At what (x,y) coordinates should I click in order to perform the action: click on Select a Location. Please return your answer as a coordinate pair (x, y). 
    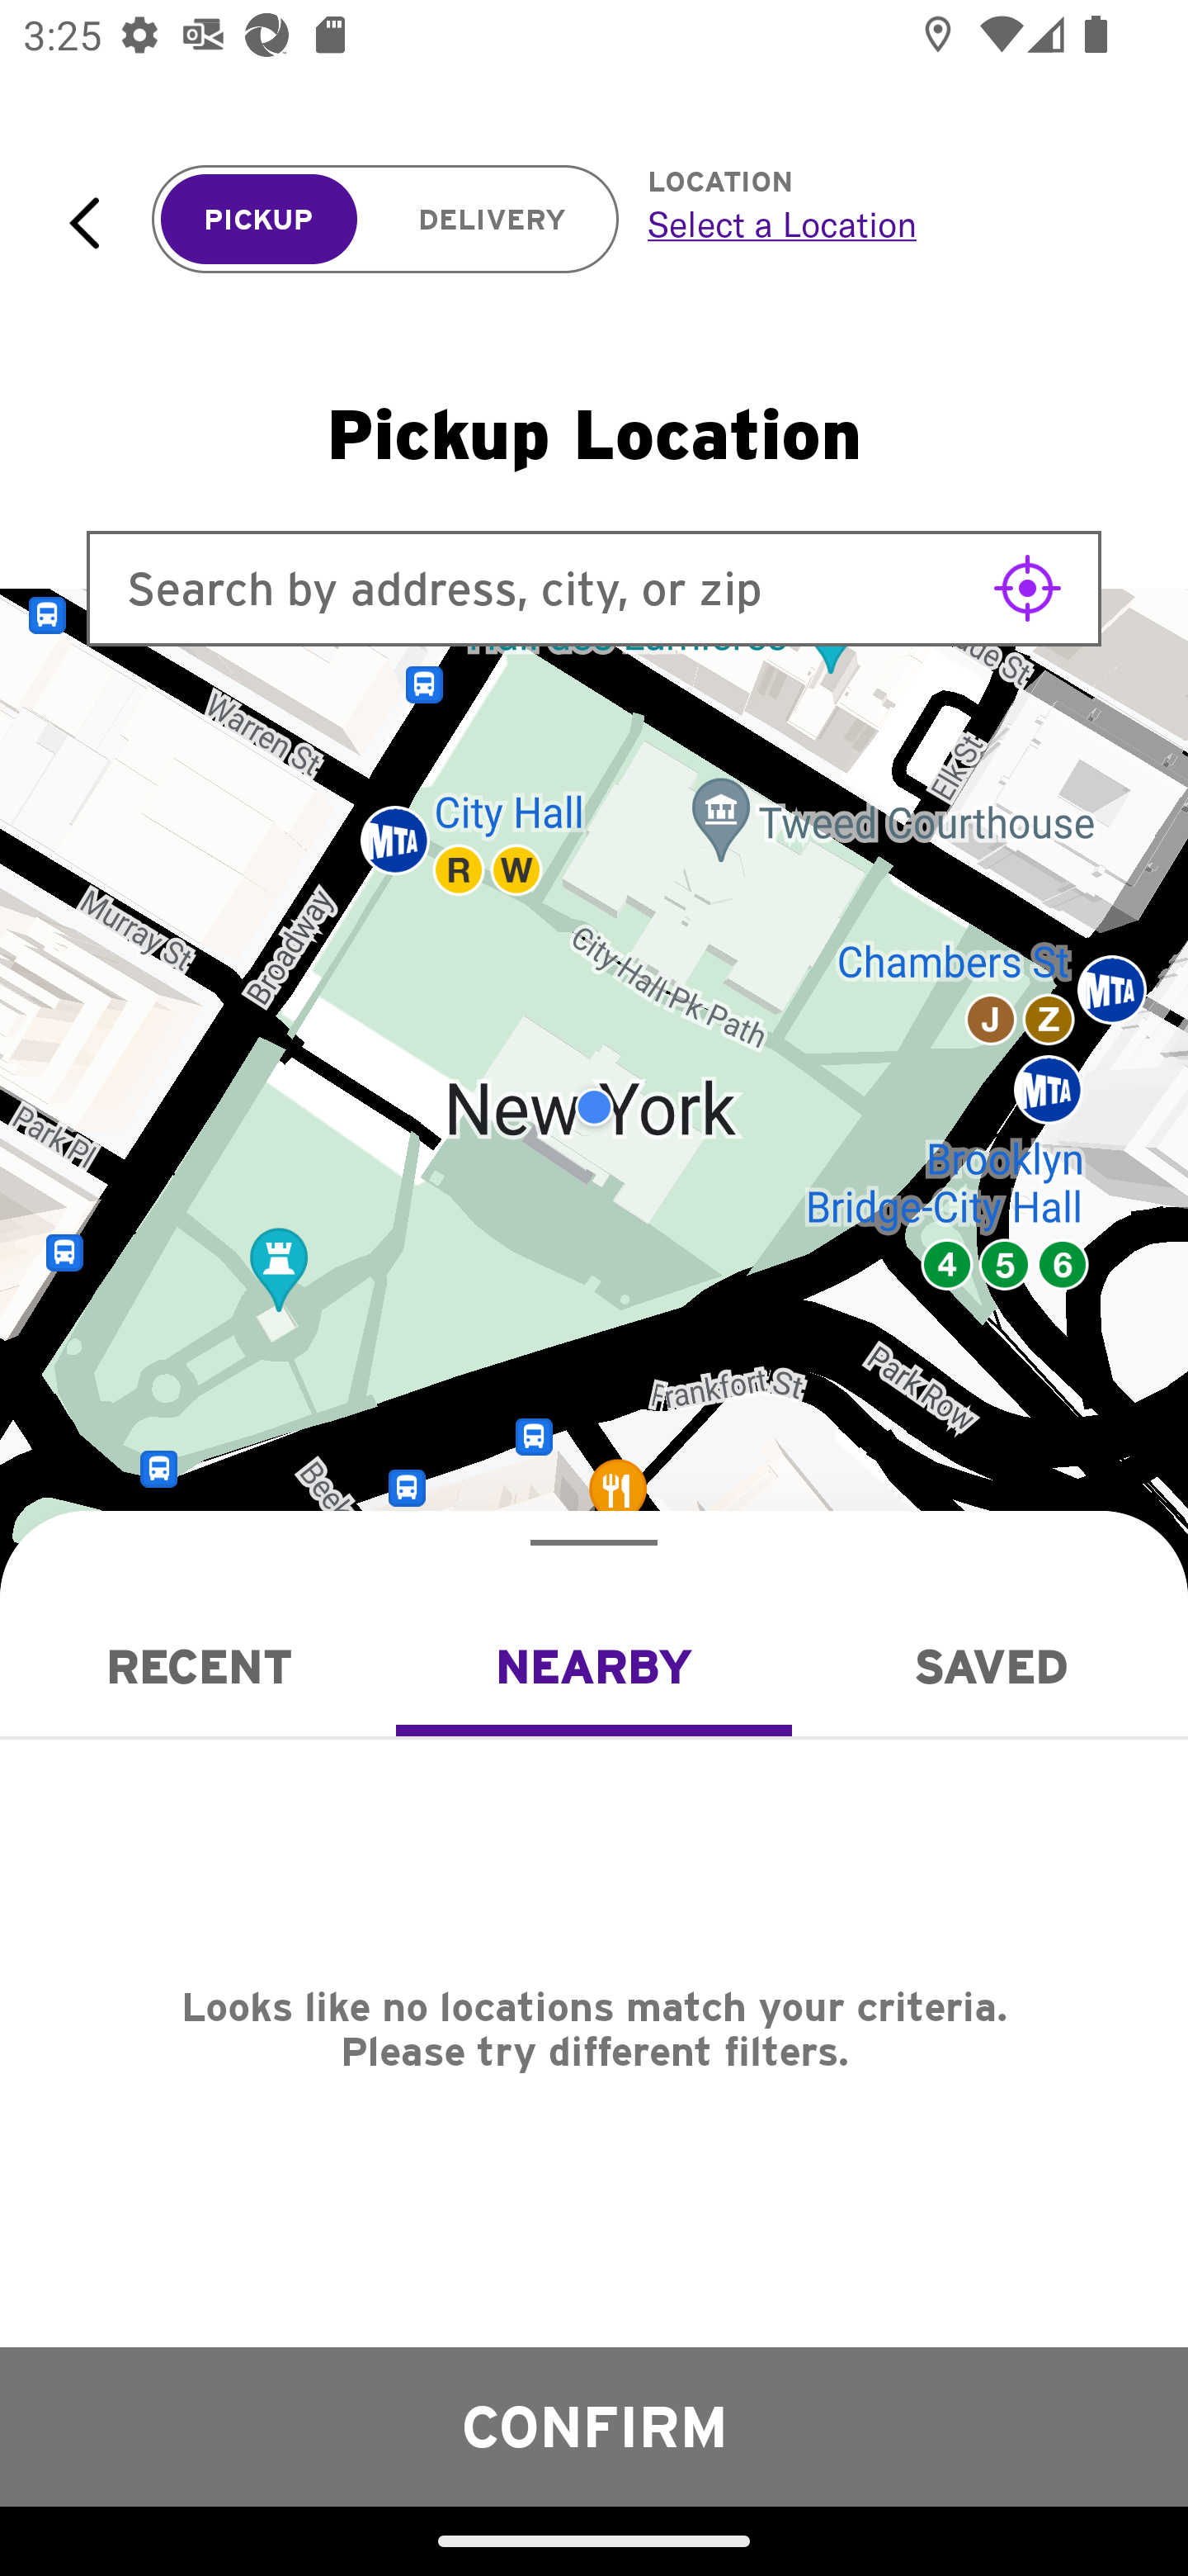
    Looking at the image, I should click on (881, 224).